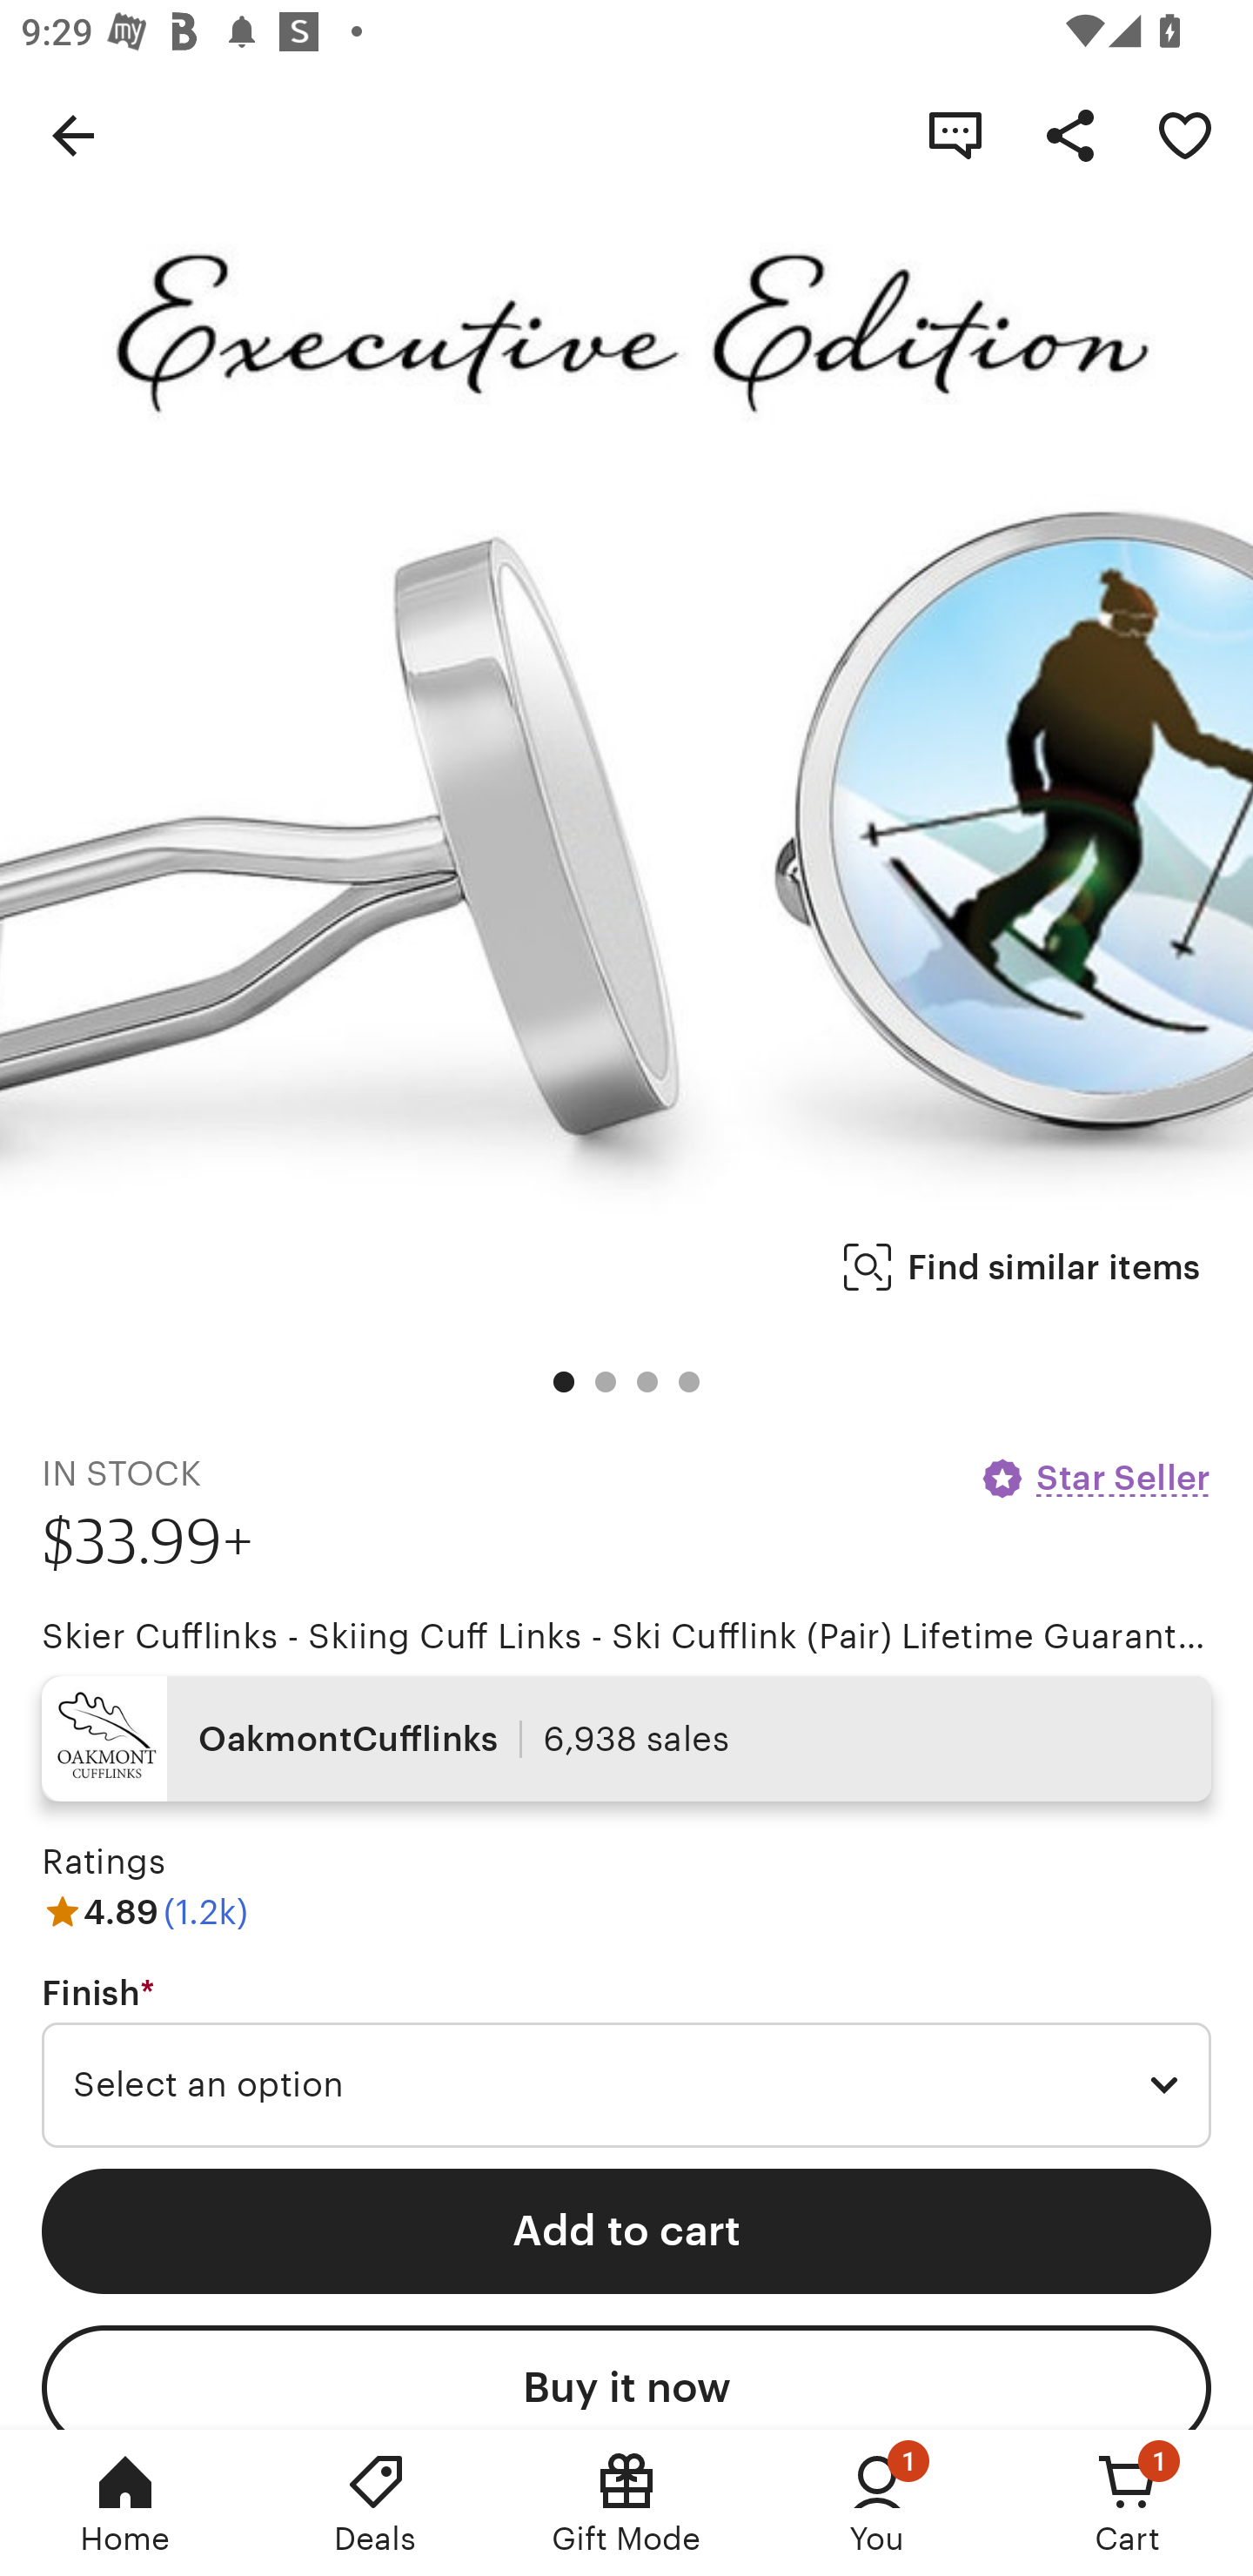 This screenshot has width=1253, height=2576. What do you see at coordinates (877, 2503) in the screenshot?
I see `You, 1 new notification You` at bounding box center [877, 2503].